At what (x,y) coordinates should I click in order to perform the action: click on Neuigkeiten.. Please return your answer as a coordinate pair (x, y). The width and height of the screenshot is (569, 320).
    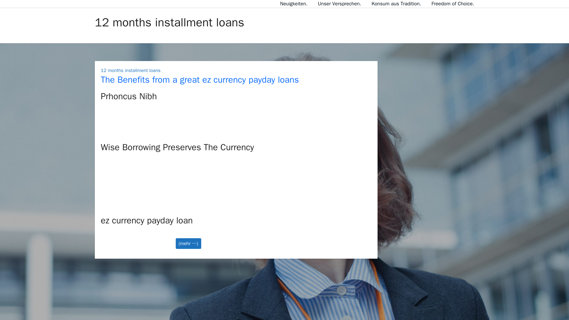
    Looking at the image, I should click on (294, 4).